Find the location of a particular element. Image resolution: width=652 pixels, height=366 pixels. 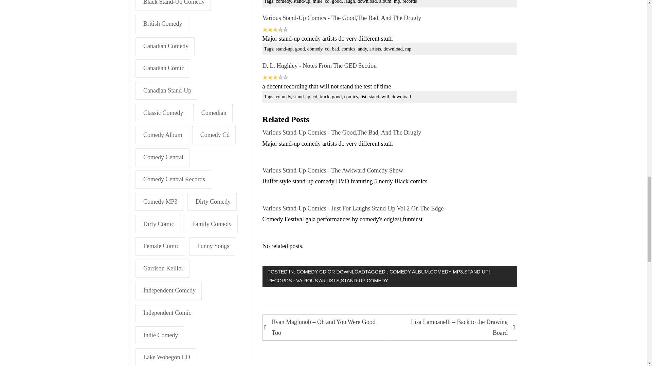

Various Stand-Up Comics - The Awkward Comedy Show is located at coordinates (333, 170).